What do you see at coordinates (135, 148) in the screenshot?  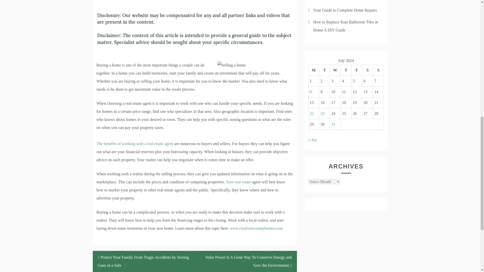 I see `Port charlotte waterfront real estate` at bounding box center [135, 148].